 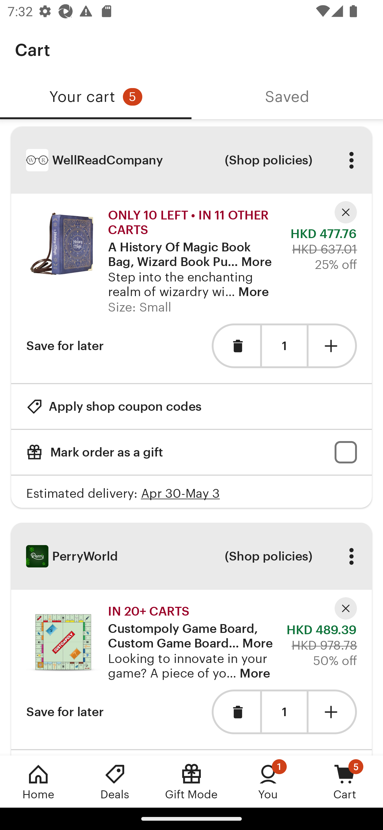 What do you see at coordinates (38, 781) in the screenshot?
I see `Home` at bounding box center [38, 781].